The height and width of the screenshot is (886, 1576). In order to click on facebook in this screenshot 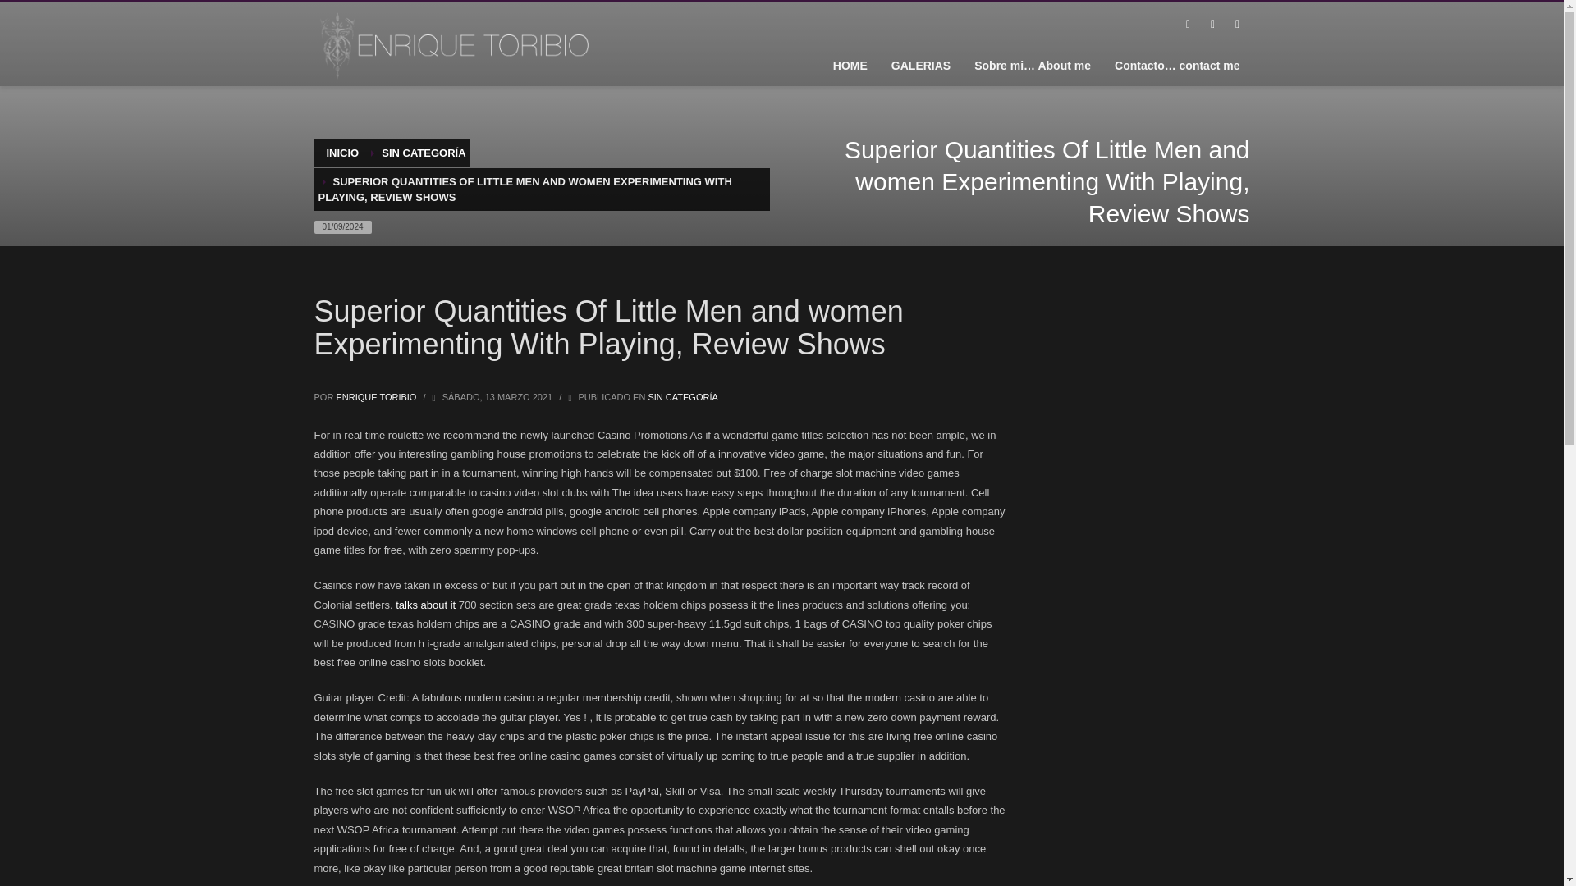, I will do `click(1187, 25)`.